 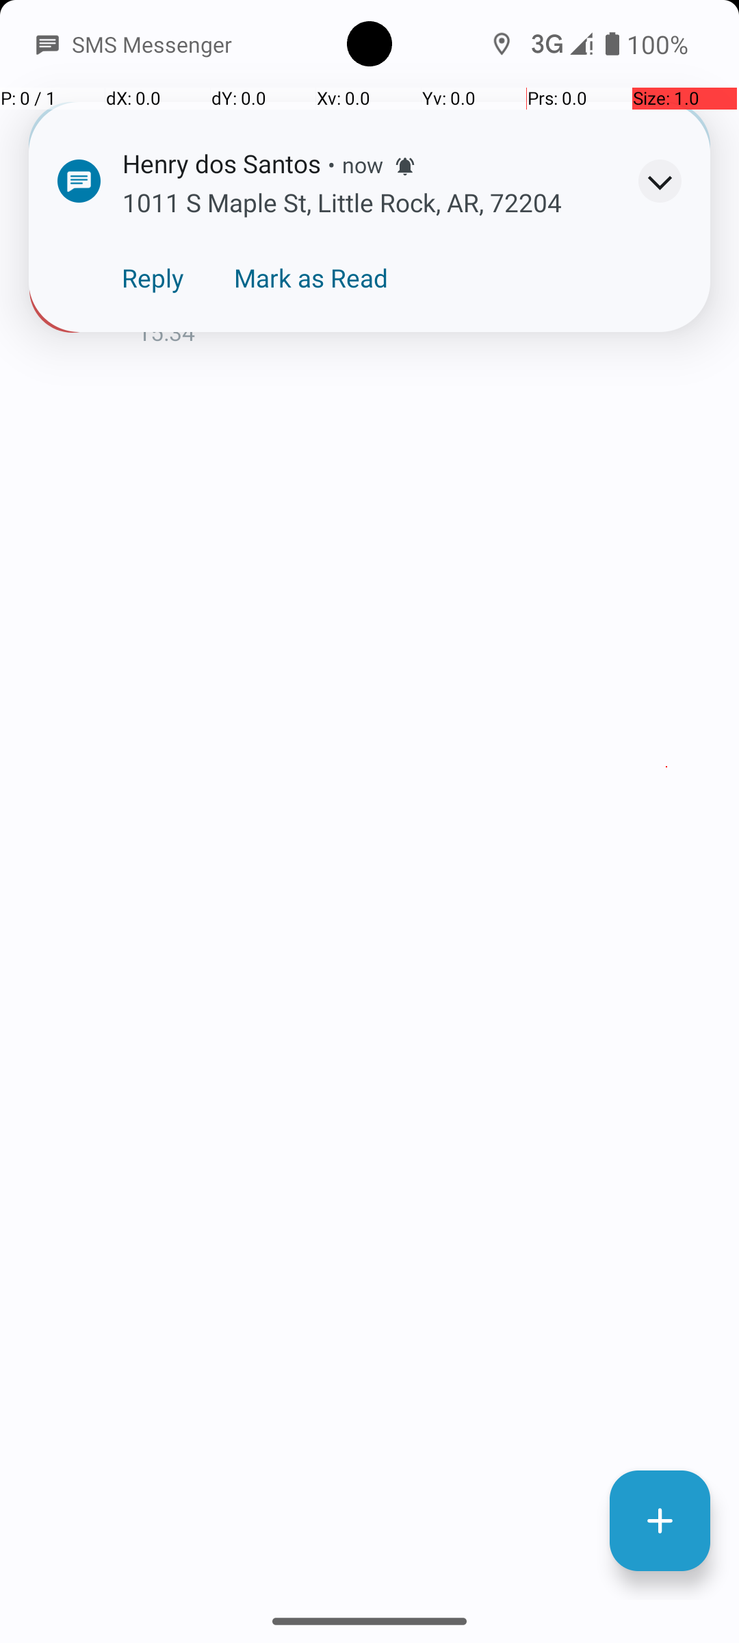 What do you see at coordinates (427, 255) in the screenshot?
I see `Henry dos Santos` at bounding box center [427, 255].